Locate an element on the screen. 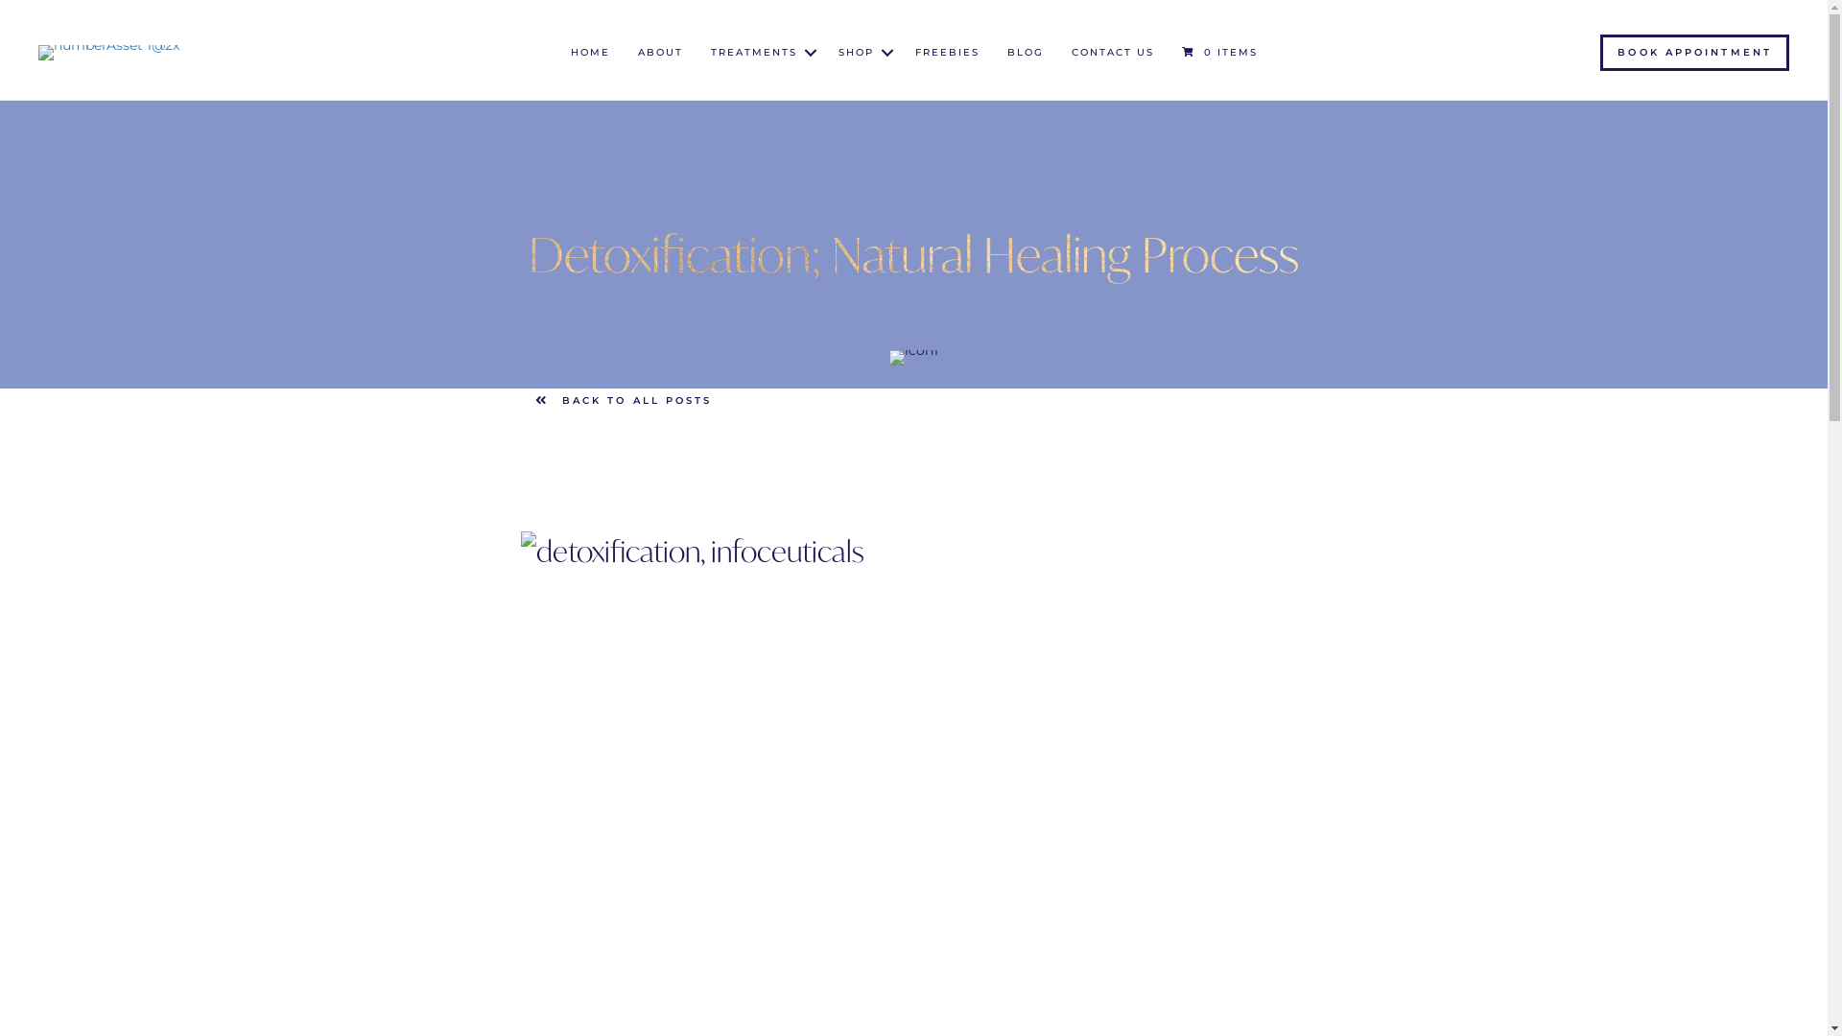  HOME is located at coordinates (589, 53).